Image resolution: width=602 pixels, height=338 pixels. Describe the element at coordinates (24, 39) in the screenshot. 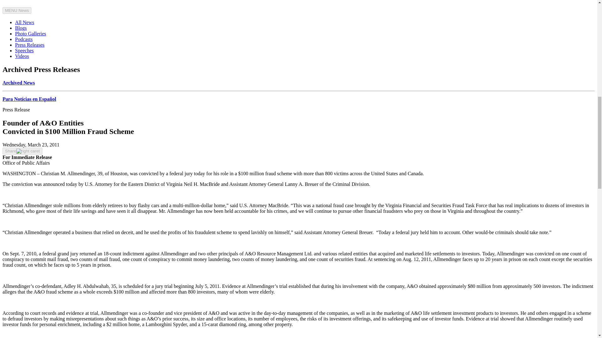

I see `Podcasts` at that location.